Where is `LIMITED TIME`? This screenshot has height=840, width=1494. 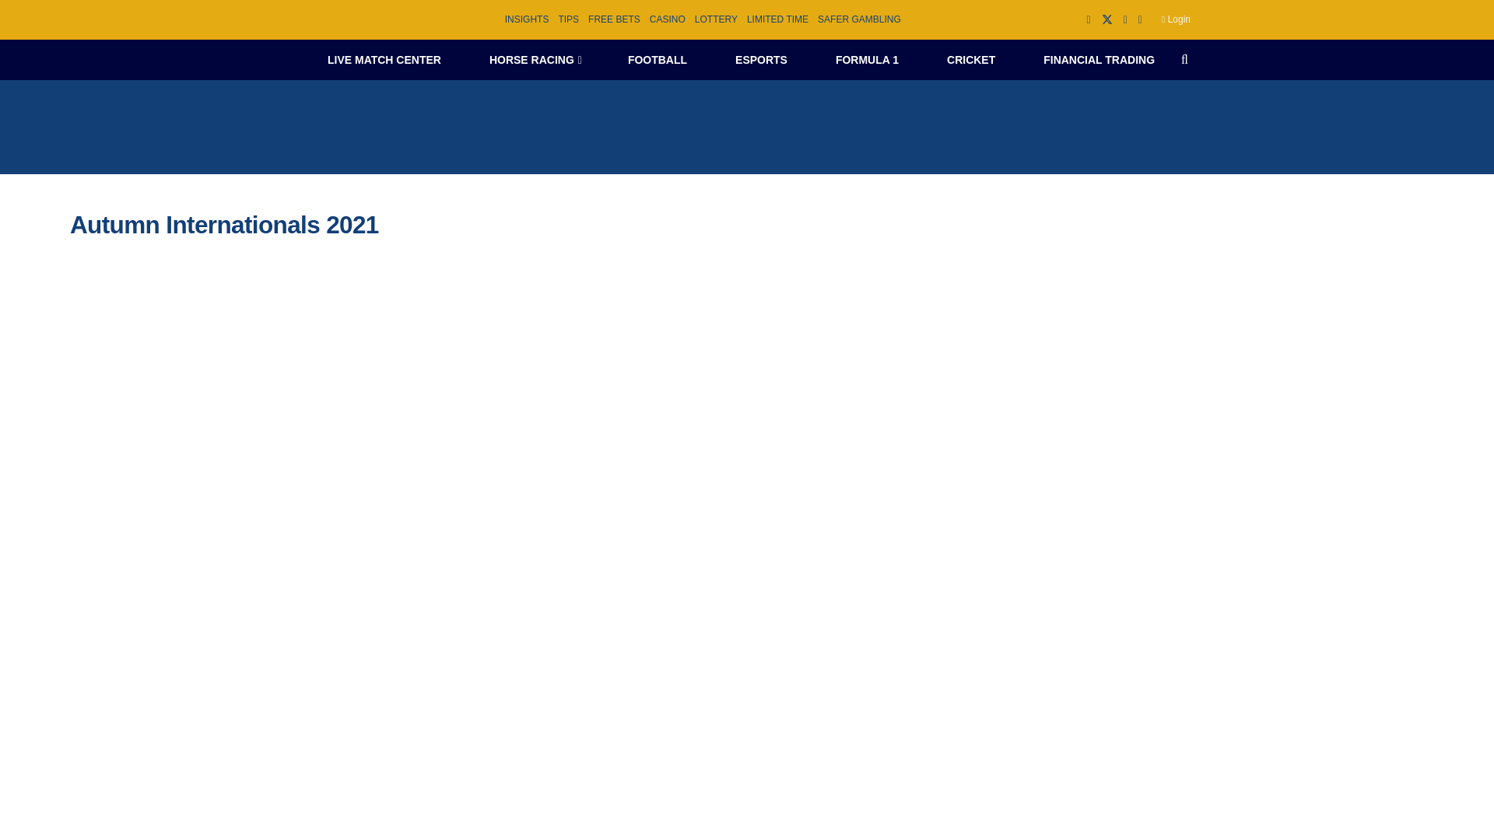
LIMITED TIME is located at coordinates (777, 19).